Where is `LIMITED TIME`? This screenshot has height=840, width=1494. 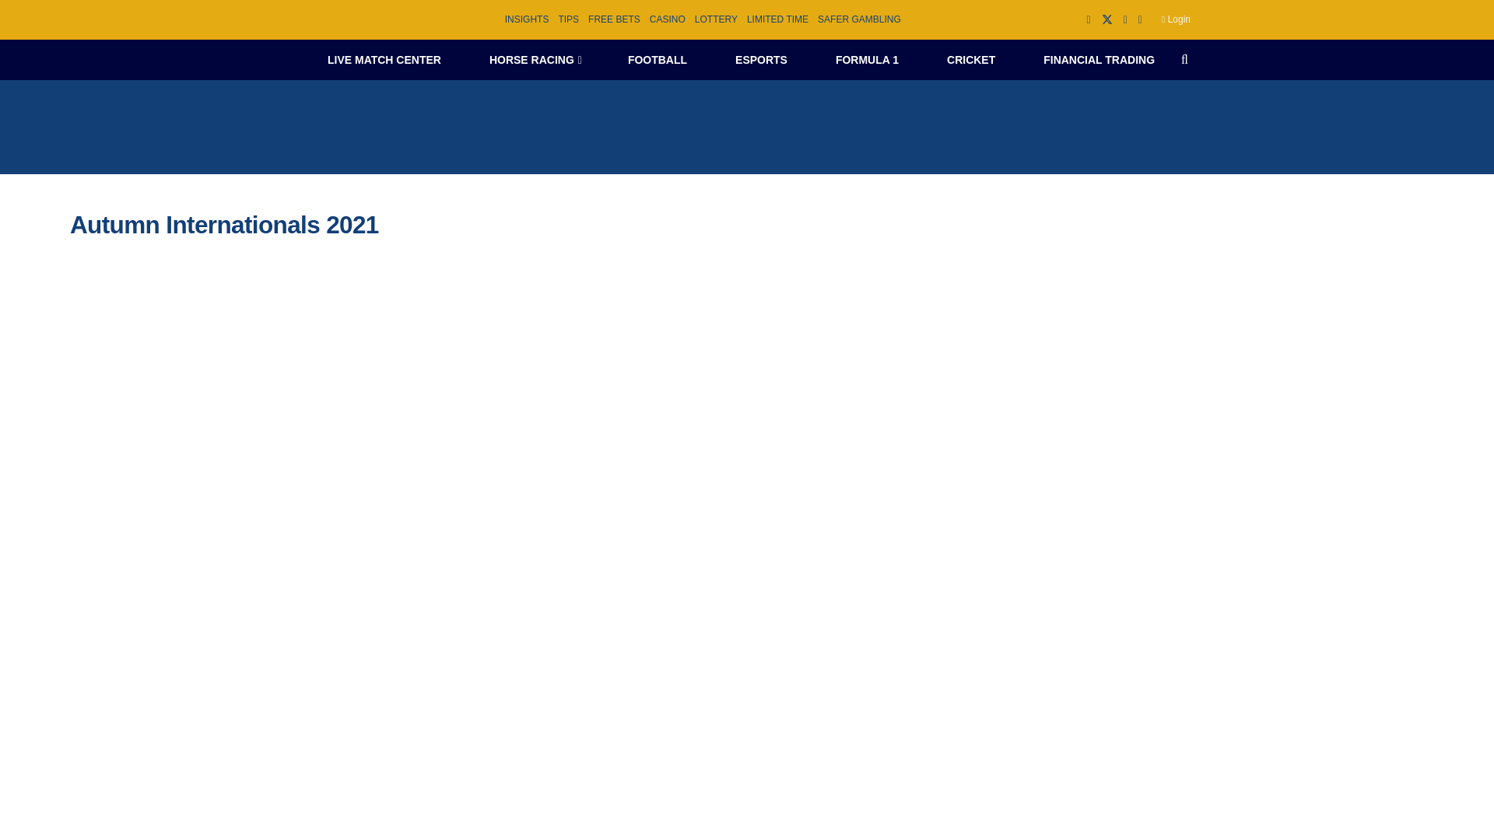
LIMITED TIME is located at coordinates (777, 19).